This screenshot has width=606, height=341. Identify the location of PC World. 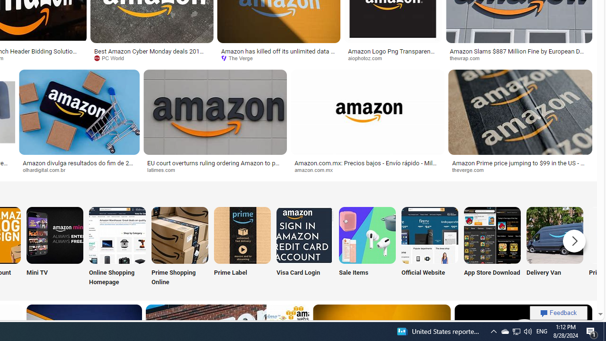
(151, 58).